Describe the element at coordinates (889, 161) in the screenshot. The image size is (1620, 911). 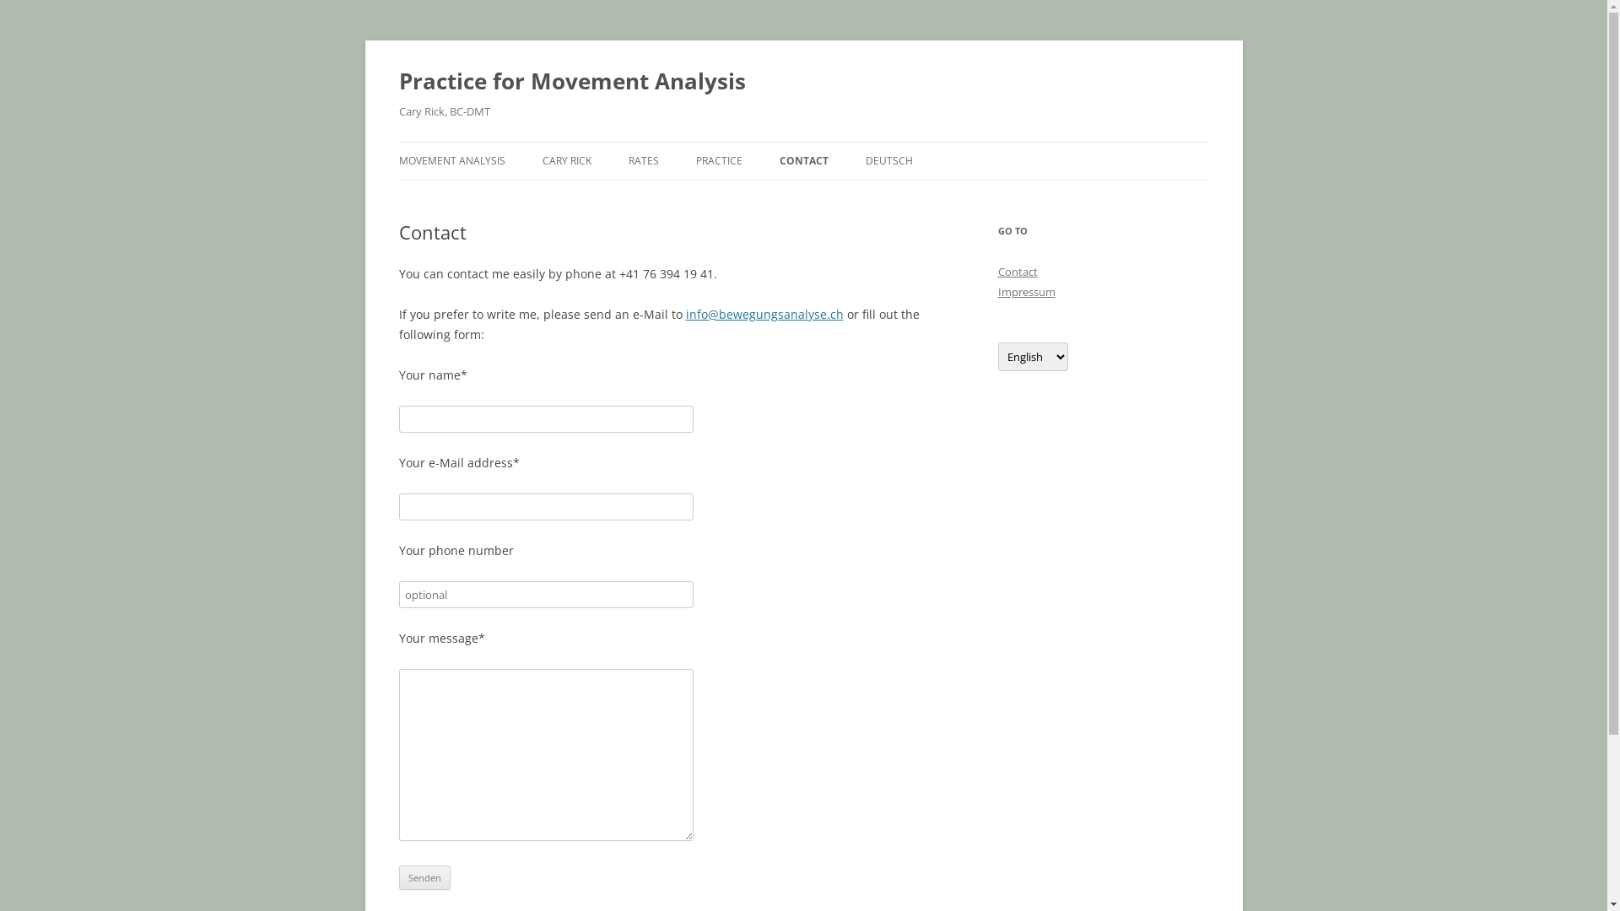
I see `DEUTSCH` at that location.